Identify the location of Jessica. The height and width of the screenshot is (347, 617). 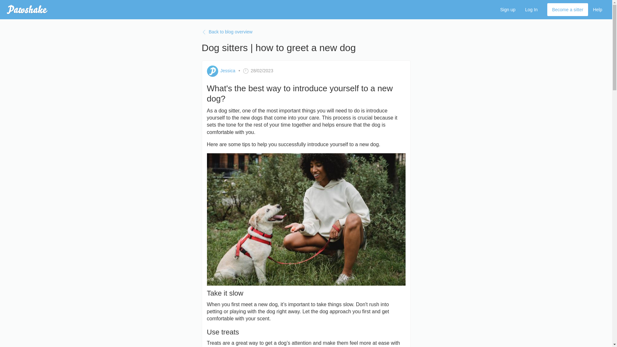
(228, 71).